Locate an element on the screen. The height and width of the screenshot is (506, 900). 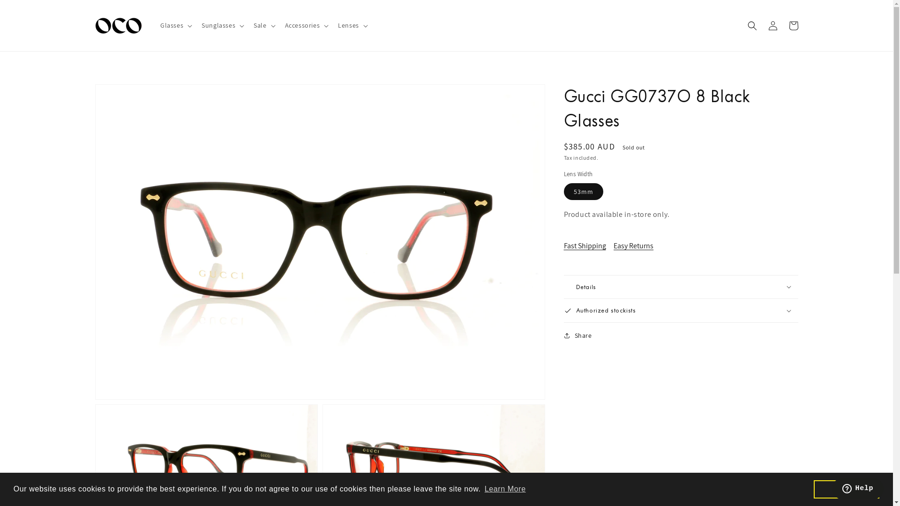
Got it! is located at coordinates (847, 489).